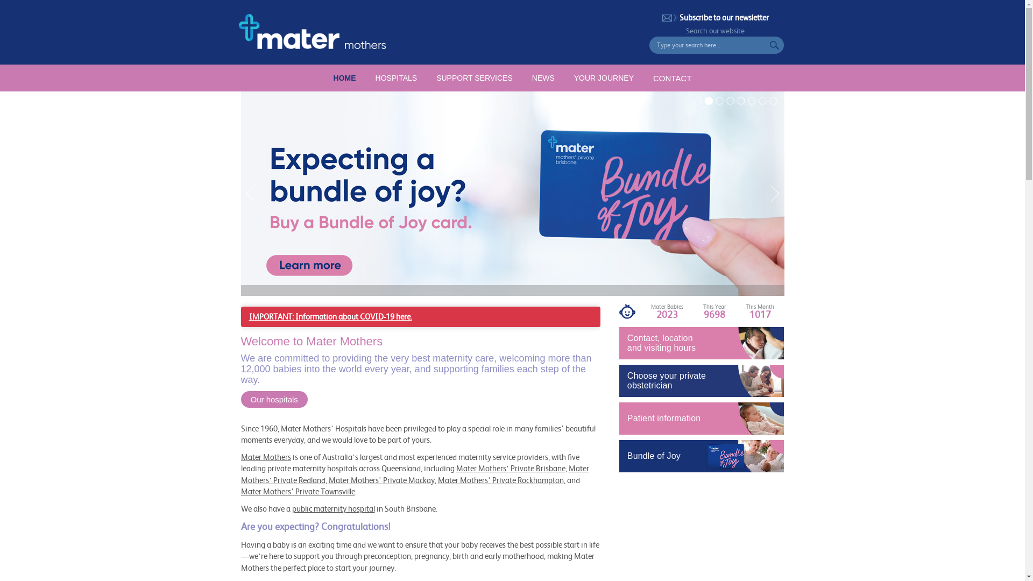 This screenshot has height=581, width=1033. Describe the element at coordinates (604, 78) in the screenshot. I see `YOUR JOURNEY` at that location.